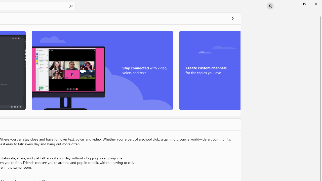 The image size is (322, 181). Describe the element at coordinates (210, 70) in the screenshot. I see `Screenshot 3` at that location.